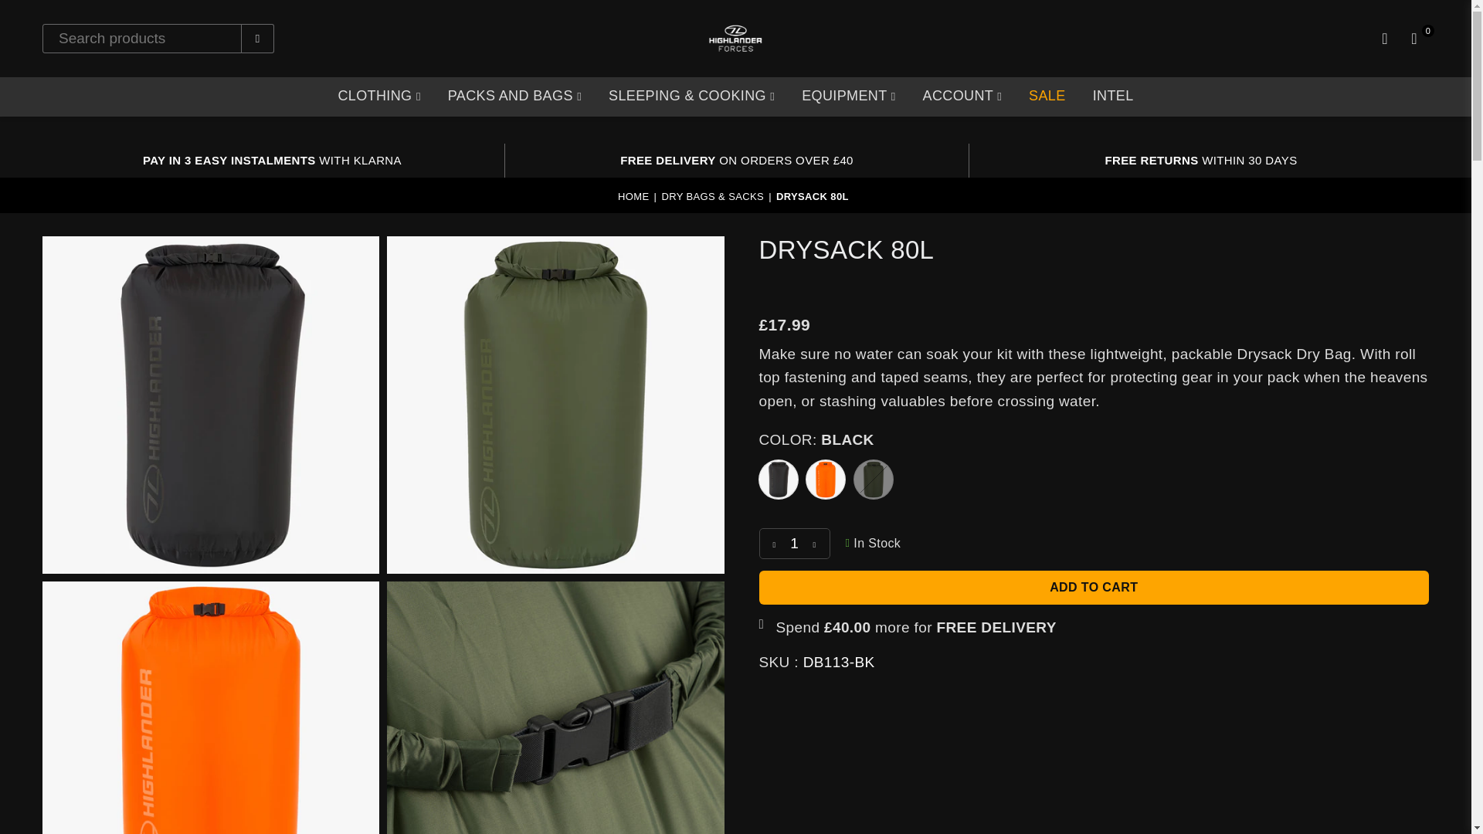  Describe the element at coordinates (96, 14) in the screenshot. I see `YouTube` at that location.